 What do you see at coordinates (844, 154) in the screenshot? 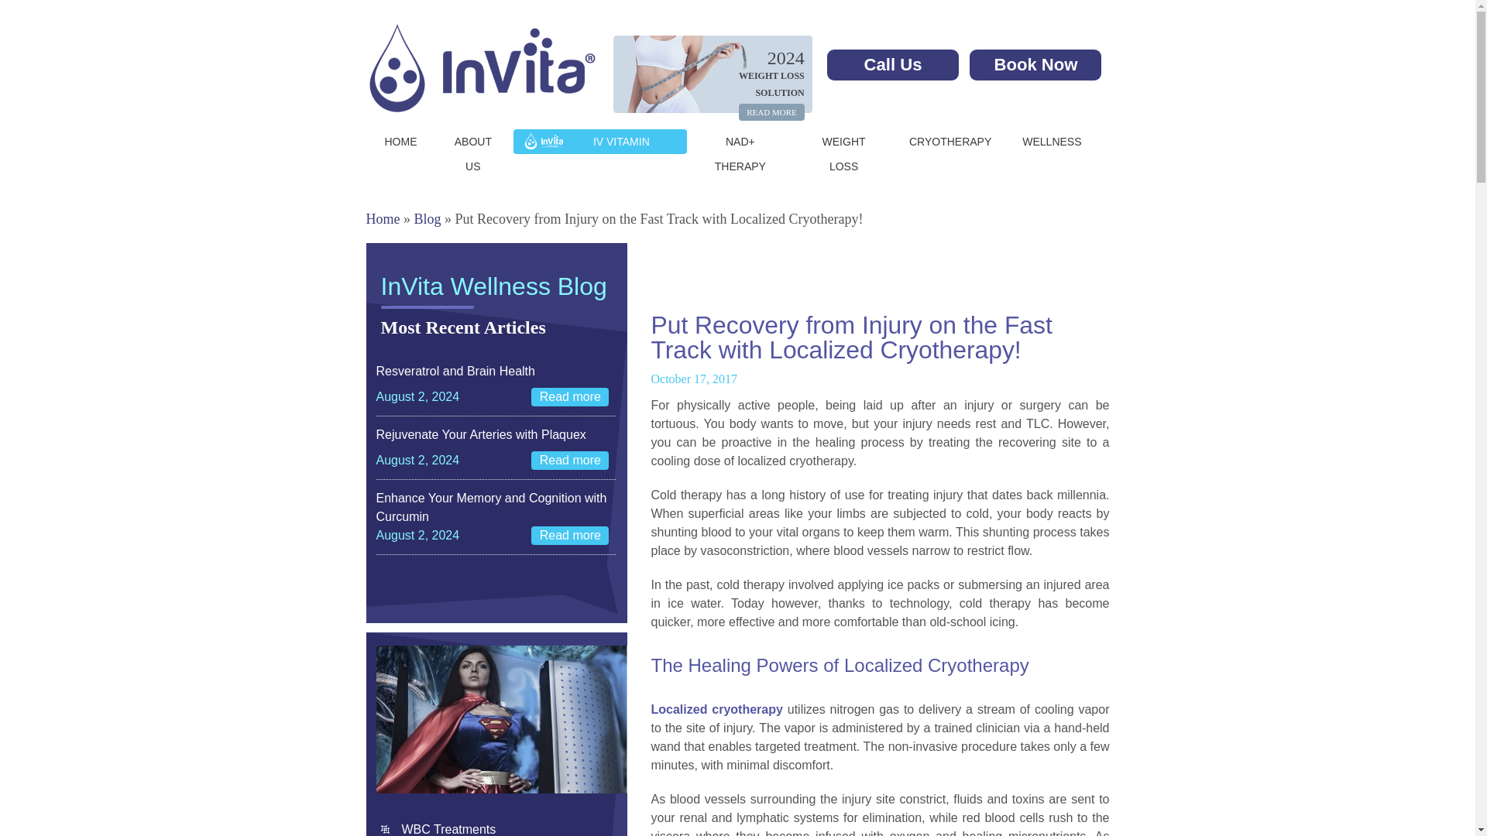
I see `WEIGHT LOSS` at bounding box center [844, 154].